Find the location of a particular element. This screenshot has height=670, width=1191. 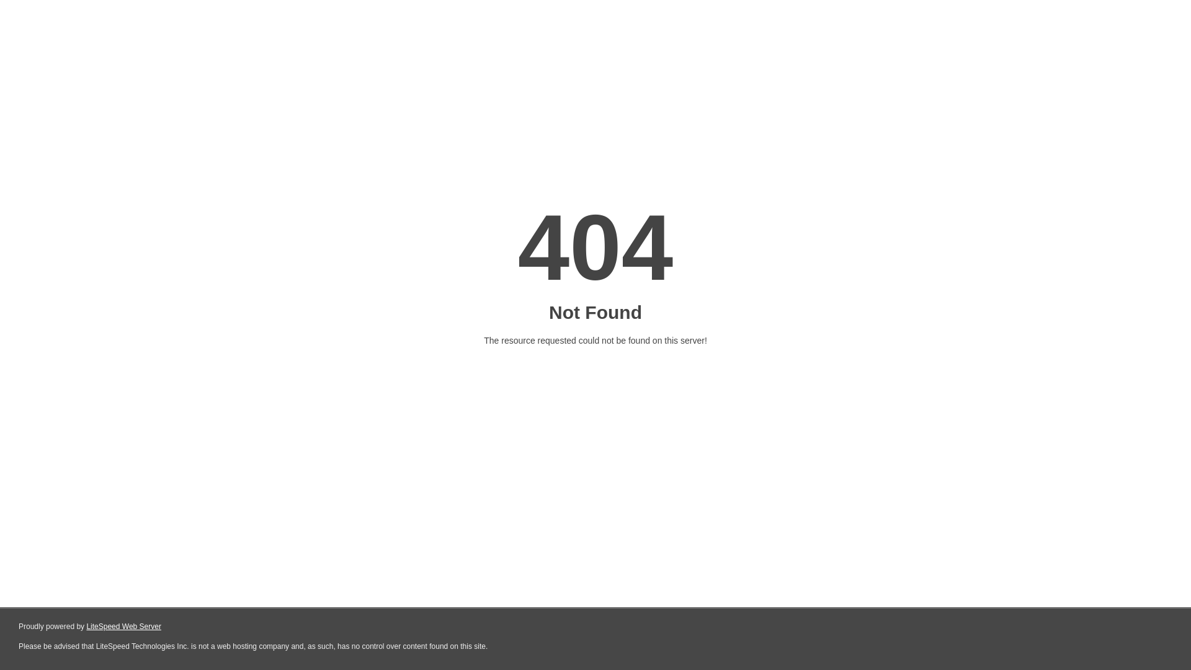

LiteSpeed Web Server is located at coordinates (124, 627).